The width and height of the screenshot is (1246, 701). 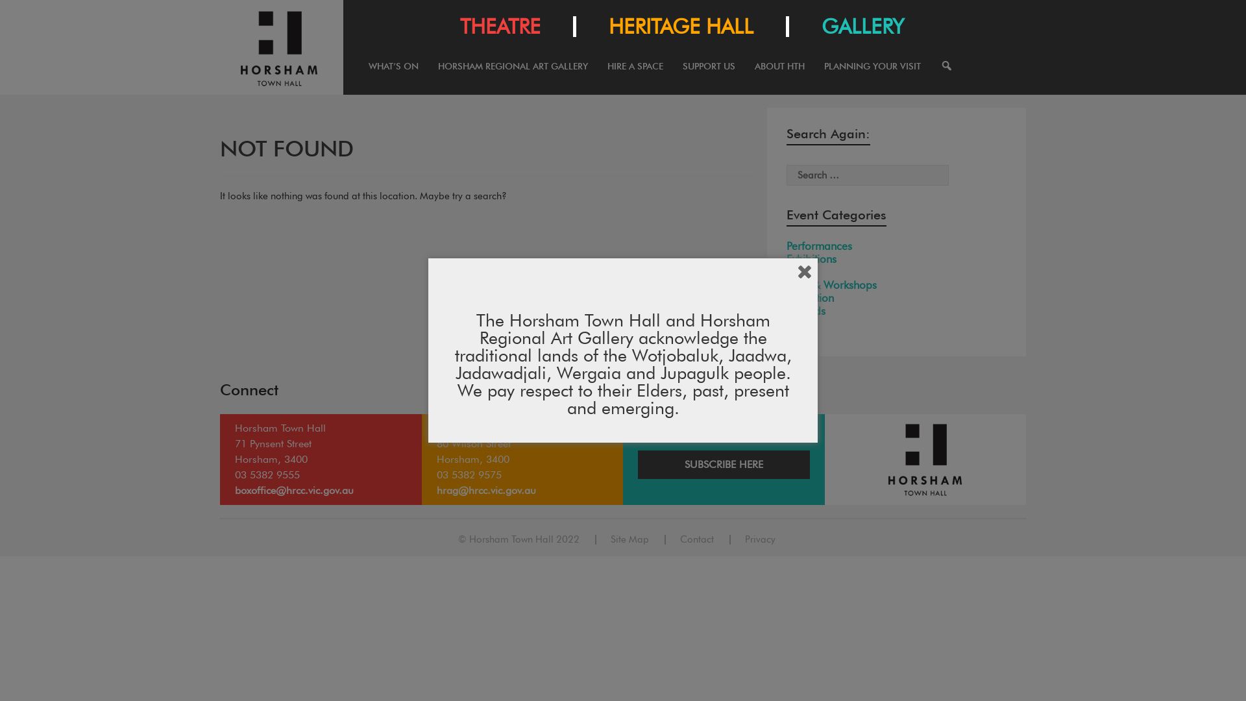 I want to click on PLANNING YOUR VISIT, so click(x=872, y=75).